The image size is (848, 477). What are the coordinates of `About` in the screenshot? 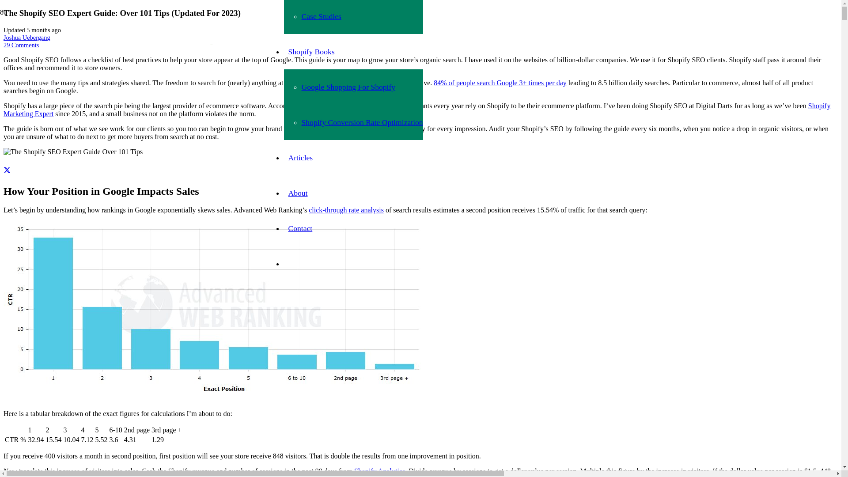 It's located at (298, 193).